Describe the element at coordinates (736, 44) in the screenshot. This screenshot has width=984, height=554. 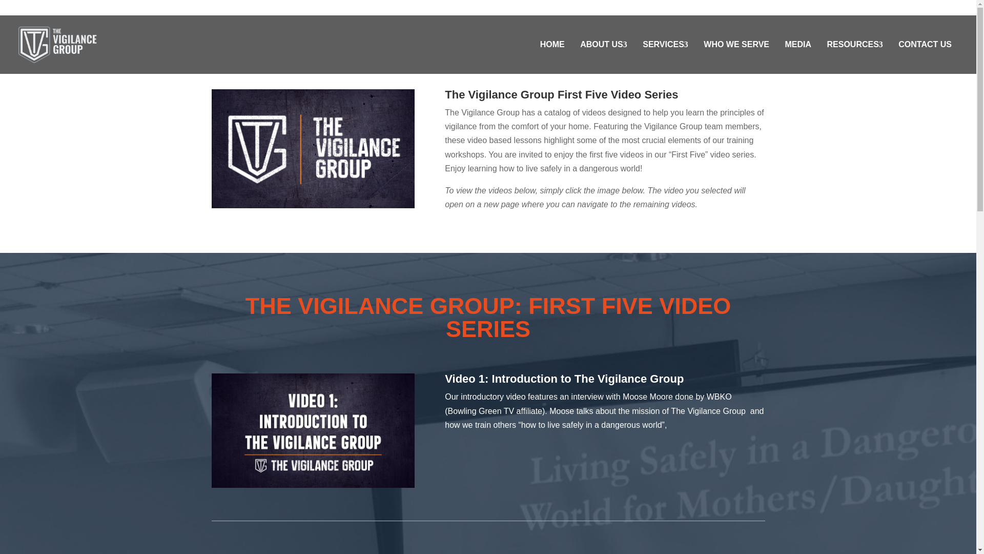
I see `WHO WE SERVE` at that location.